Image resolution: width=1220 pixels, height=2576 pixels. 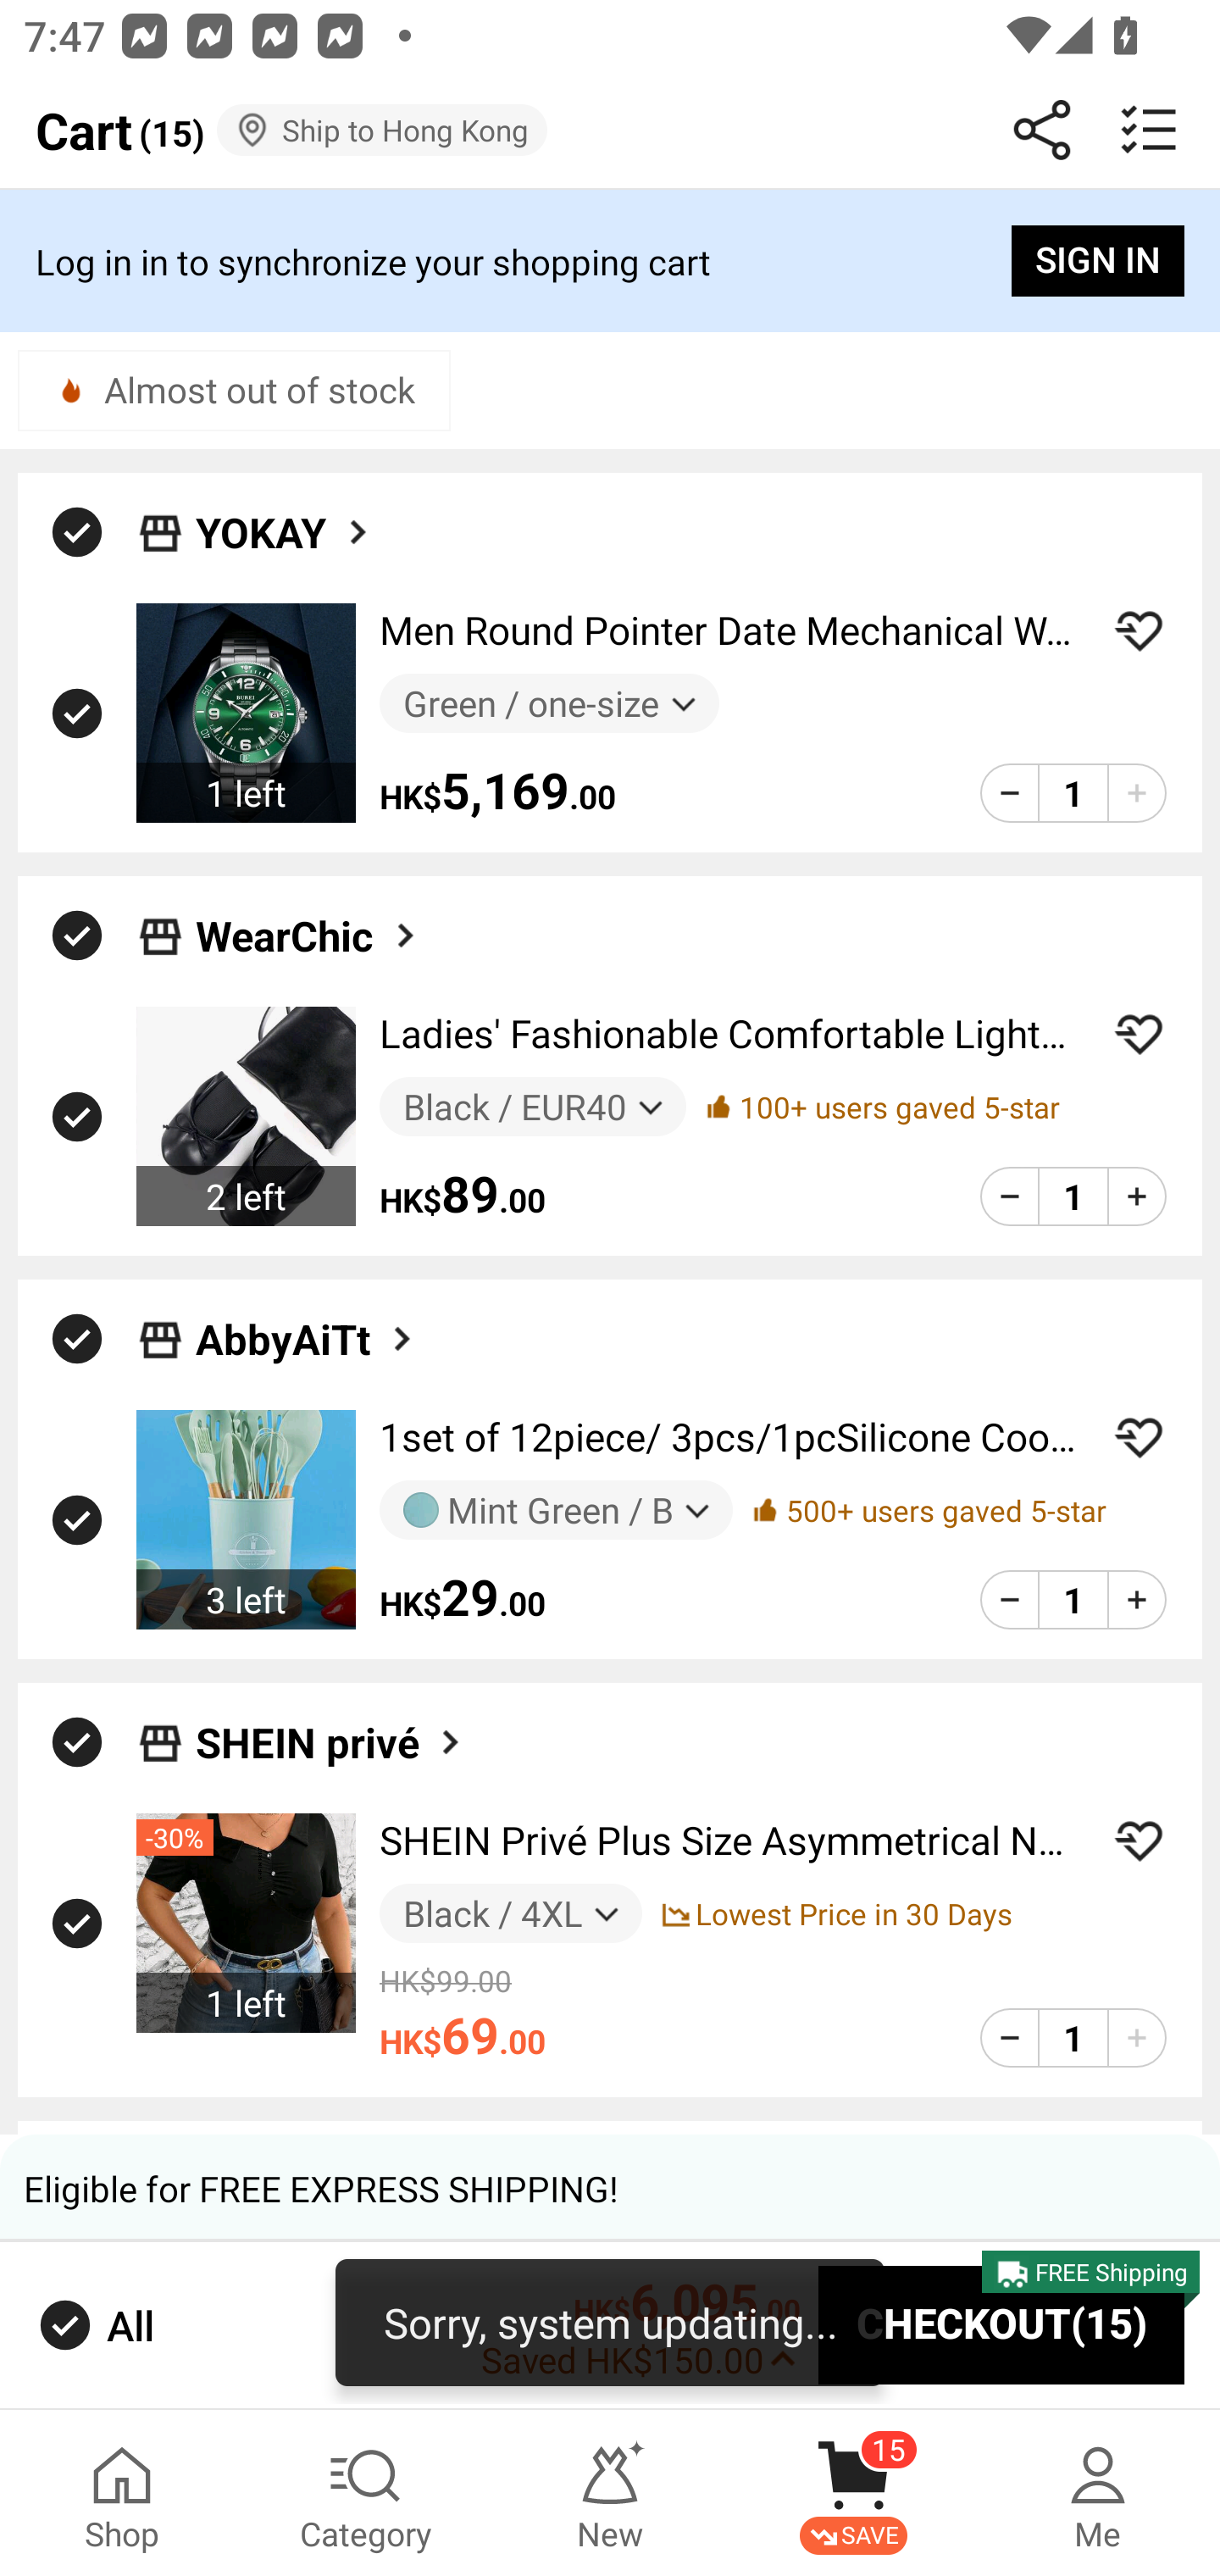 I want to click on Green / one-size, so click(x=549, y=704).